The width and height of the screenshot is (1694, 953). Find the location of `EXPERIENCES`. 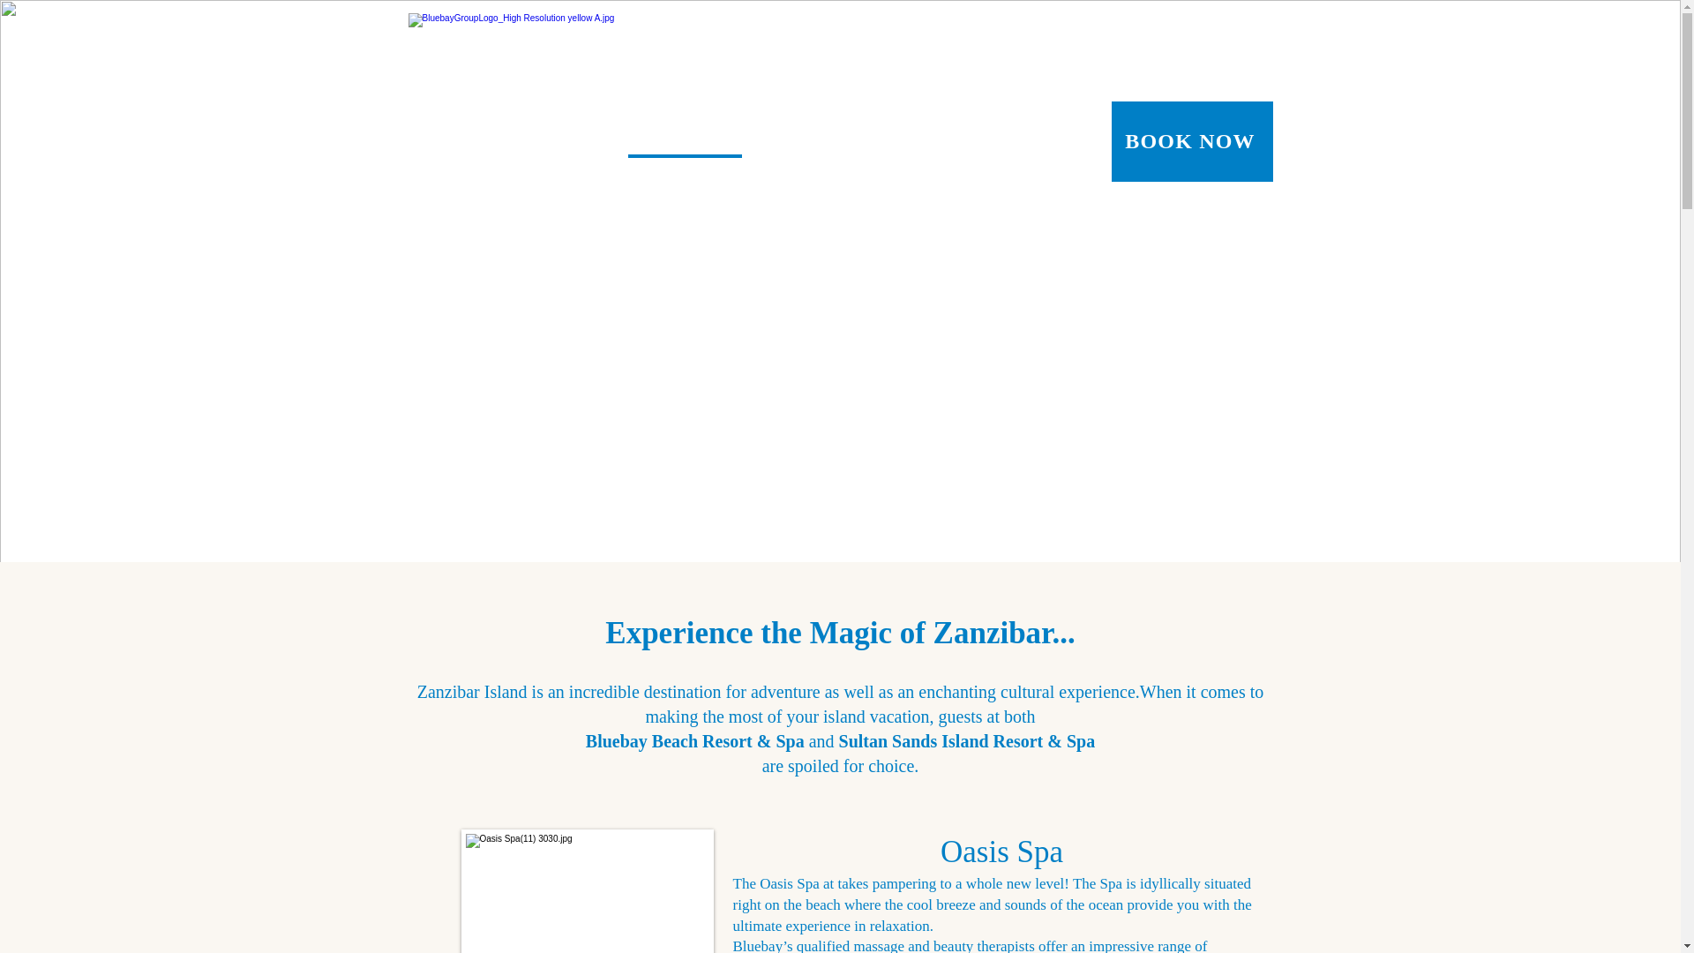

EXPERIENCES is located at coordinates (684, 164).